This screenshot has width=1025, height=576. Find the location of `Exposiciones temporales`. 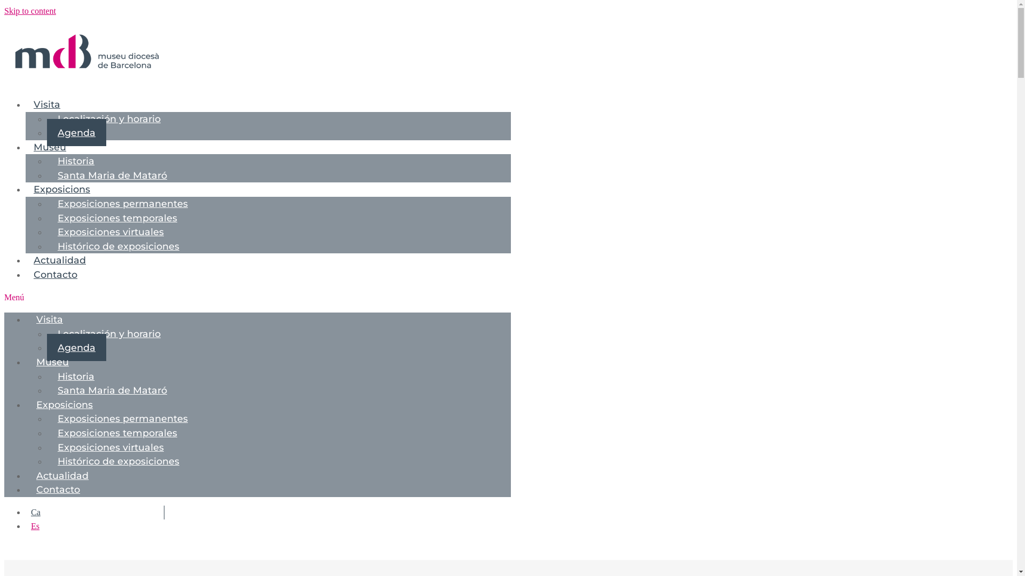

Exposiciones temporales is located at coordinates (117, 433).